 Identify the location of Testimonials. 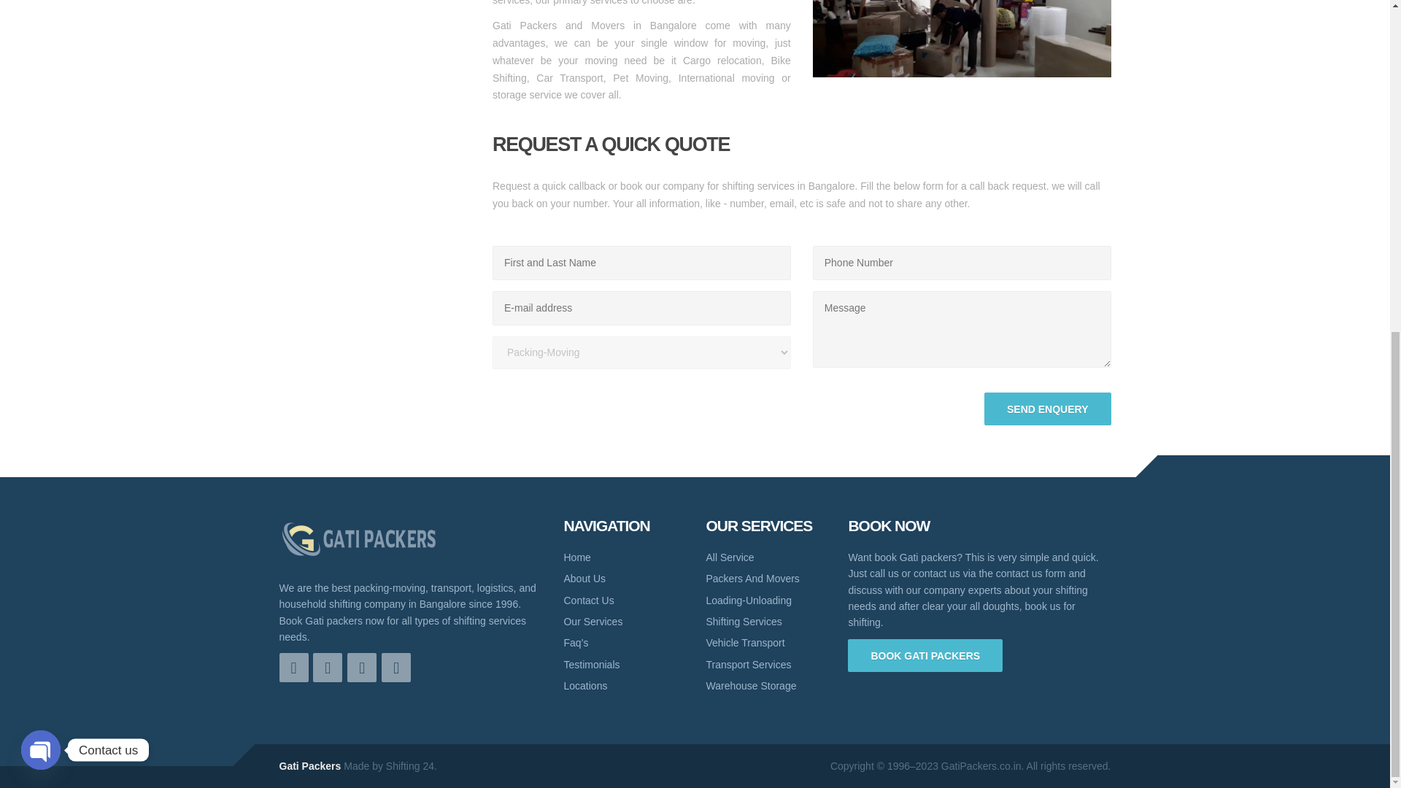
(623, 664).